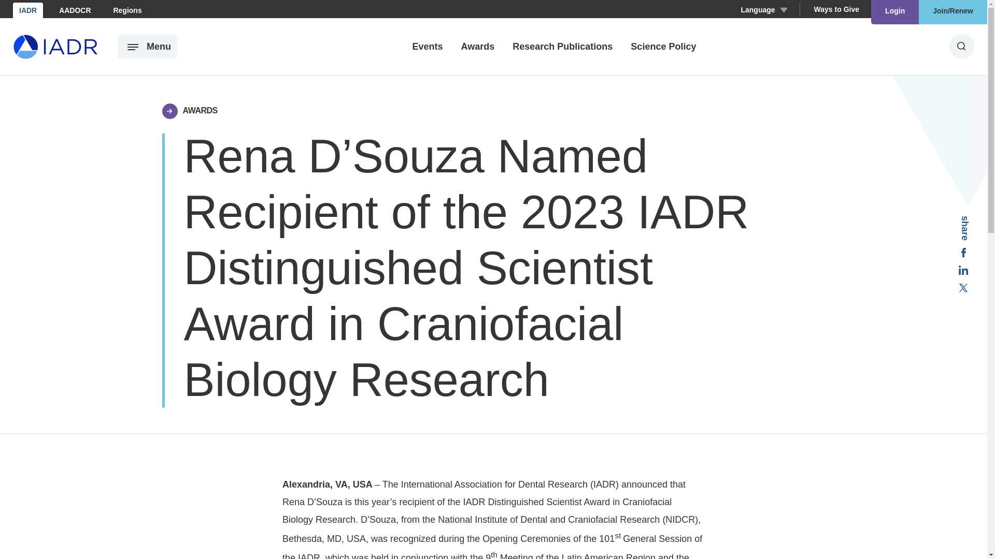  What do you see at coordinates (663, 47) in the screenshot?
I see `Science Policy` at bounding box center [663, 47].